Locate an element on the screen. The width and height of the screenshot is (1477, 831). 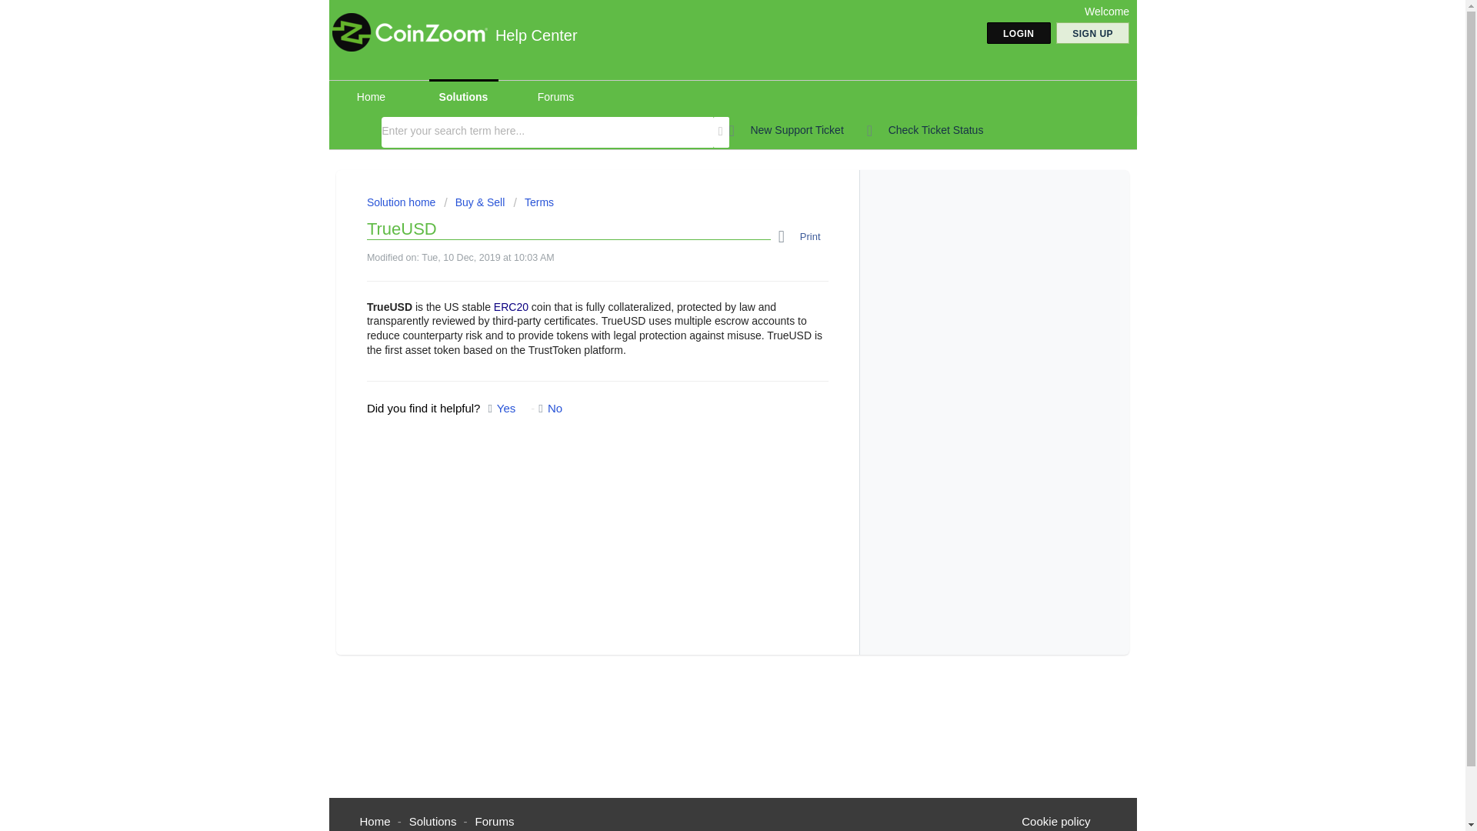
Home is located at coordinates (371, 97).